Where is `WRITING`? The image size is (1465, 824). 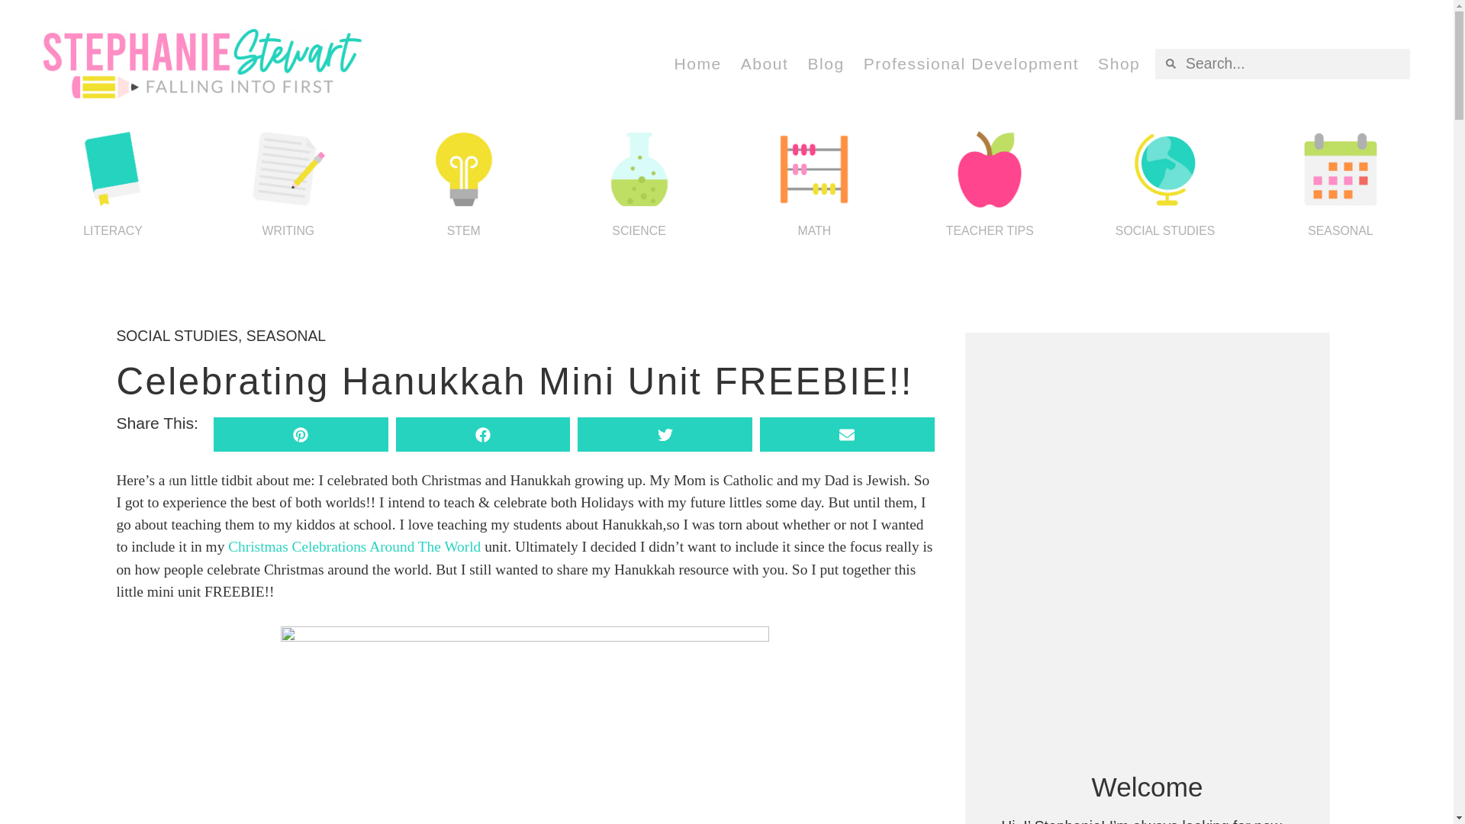
WRITING is located at coordinates (288, 230).